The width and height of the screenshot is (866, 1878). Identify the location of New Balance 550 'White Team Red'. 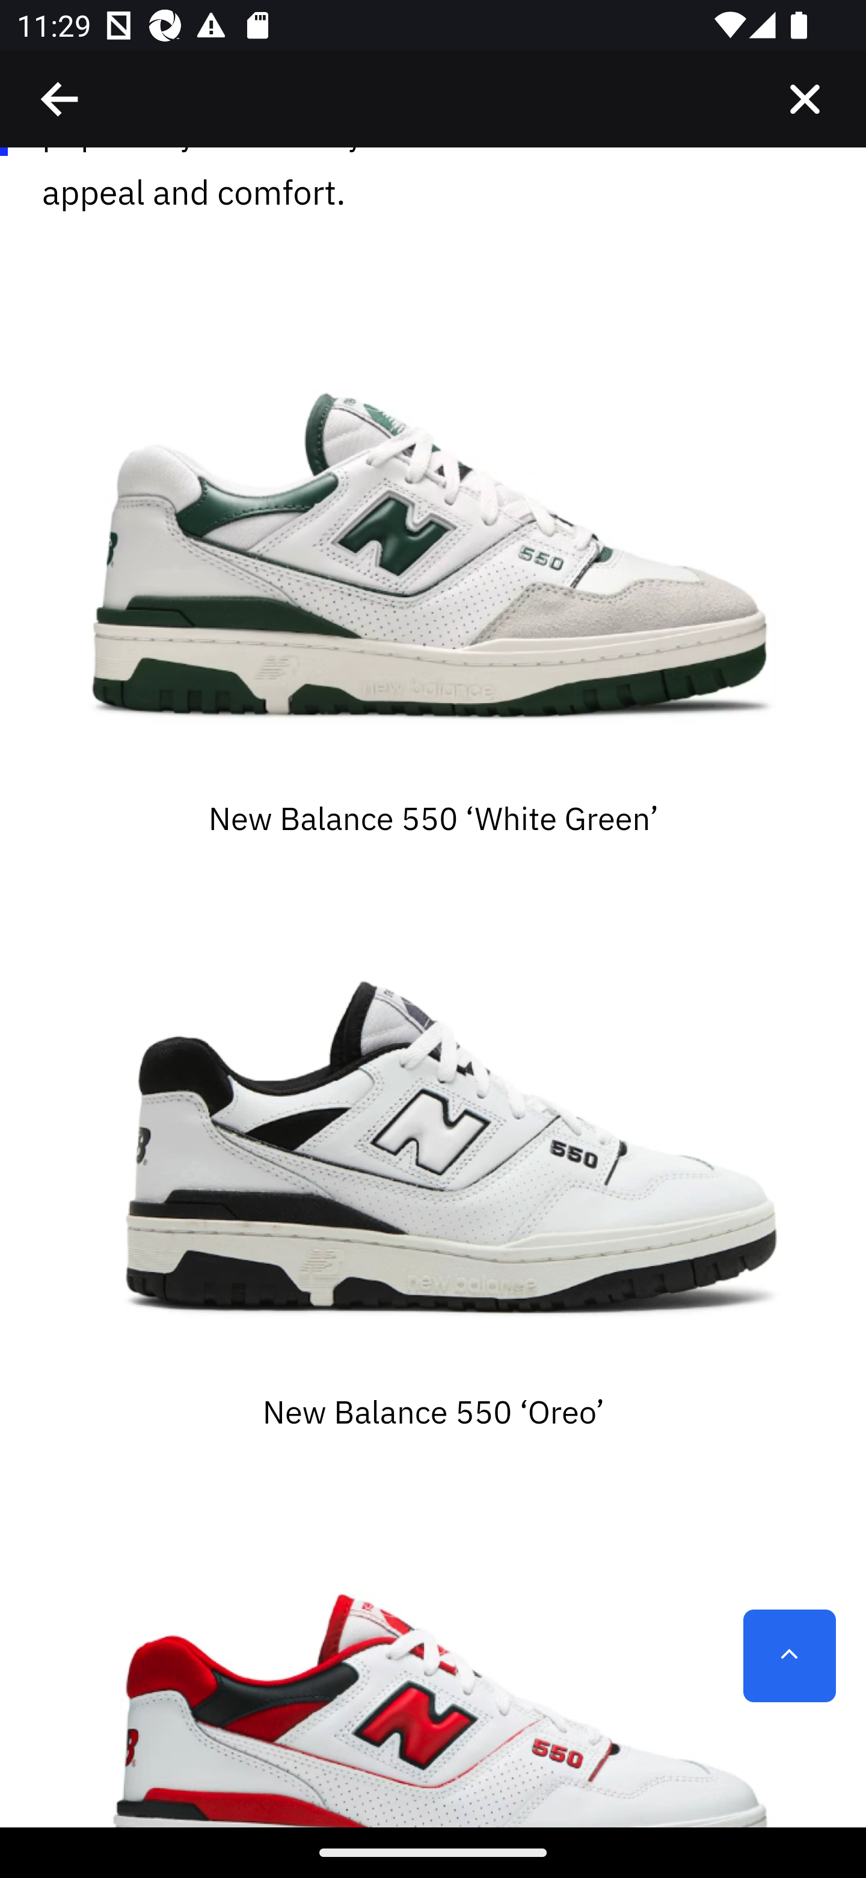
(433, 1654).